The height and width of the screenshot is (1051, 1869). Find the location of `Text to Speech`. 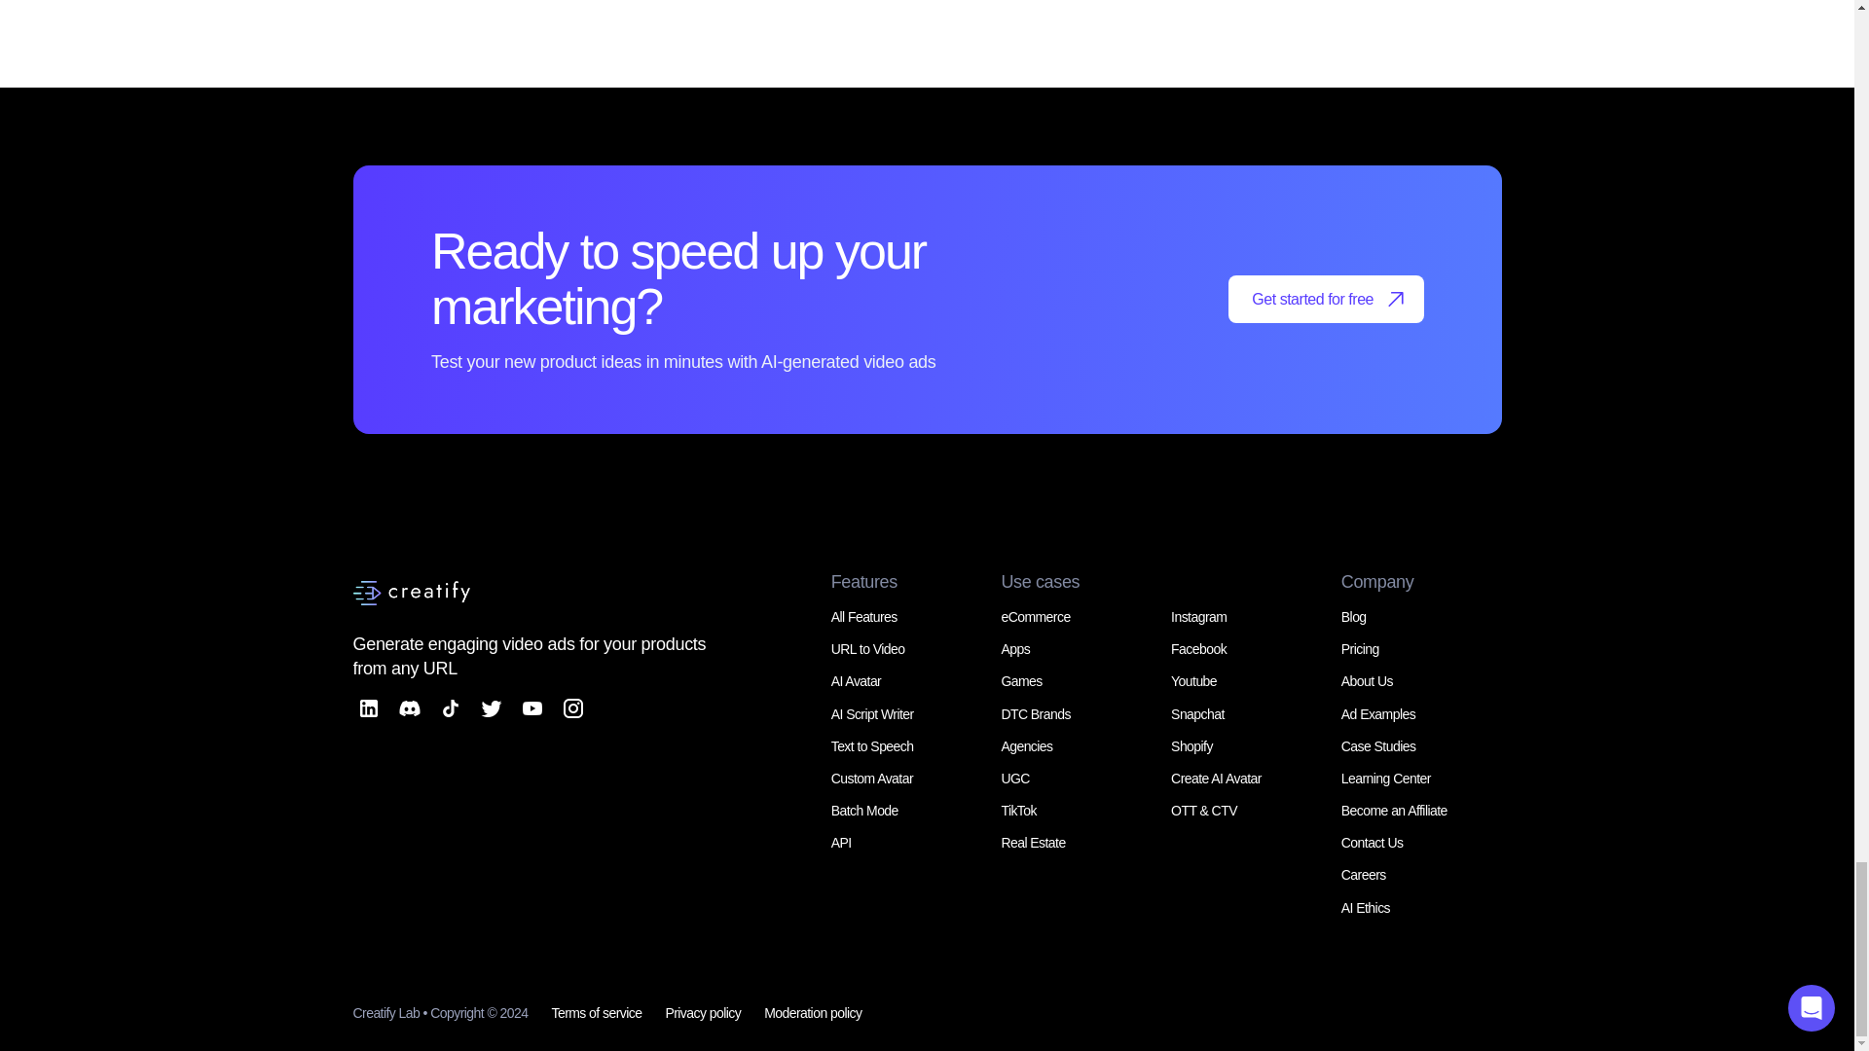

Text to Speech is located at coordinates (872, 746).